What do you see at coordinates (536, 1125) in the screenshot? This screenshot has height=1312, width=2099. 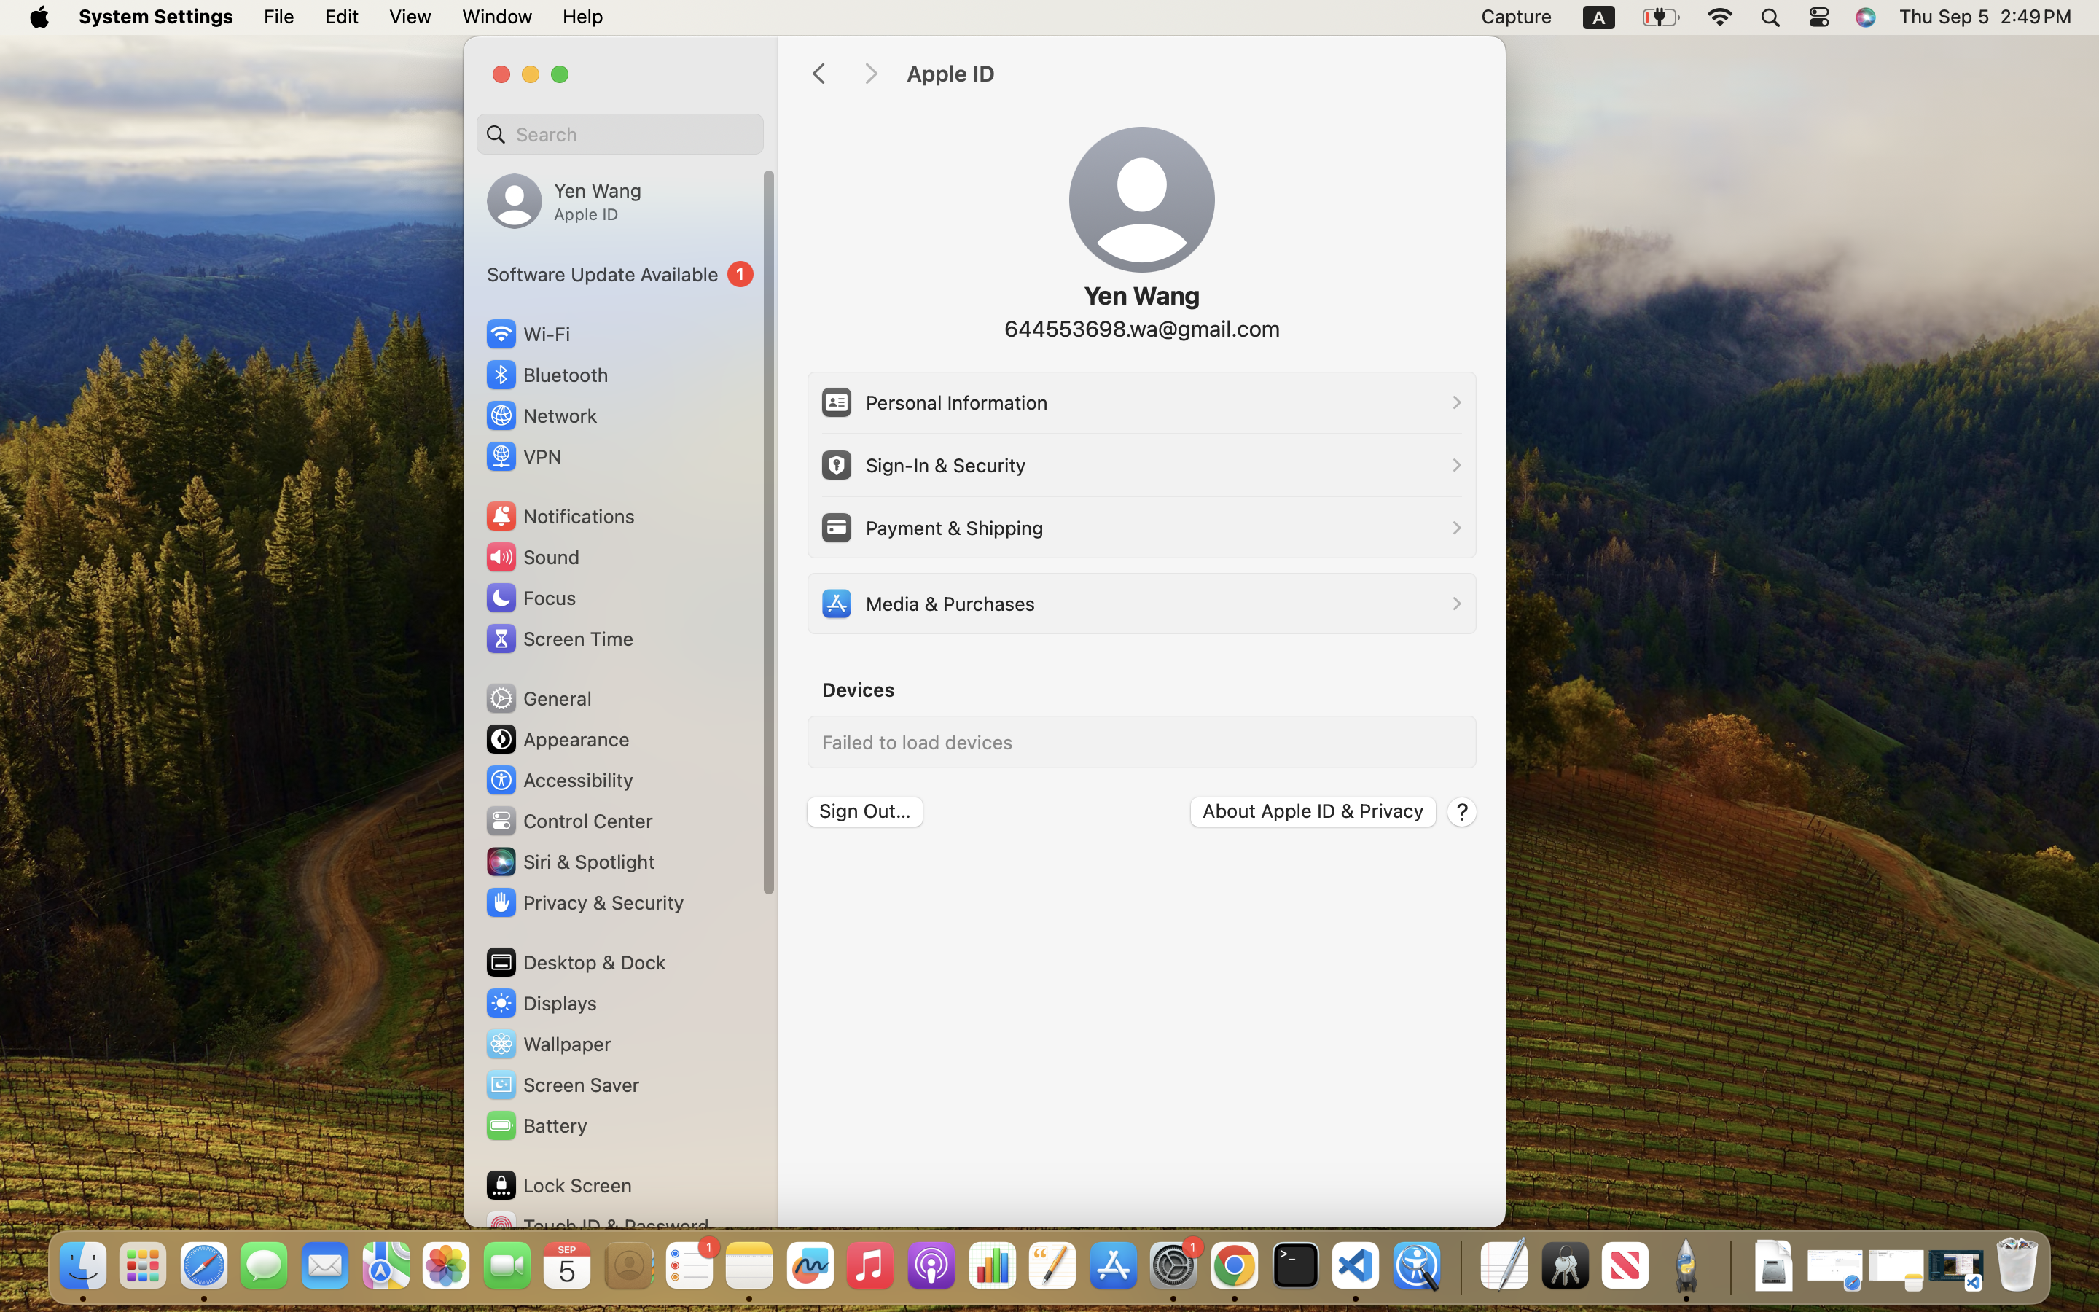 I see `Battery` at bounding box center [536, 1125].